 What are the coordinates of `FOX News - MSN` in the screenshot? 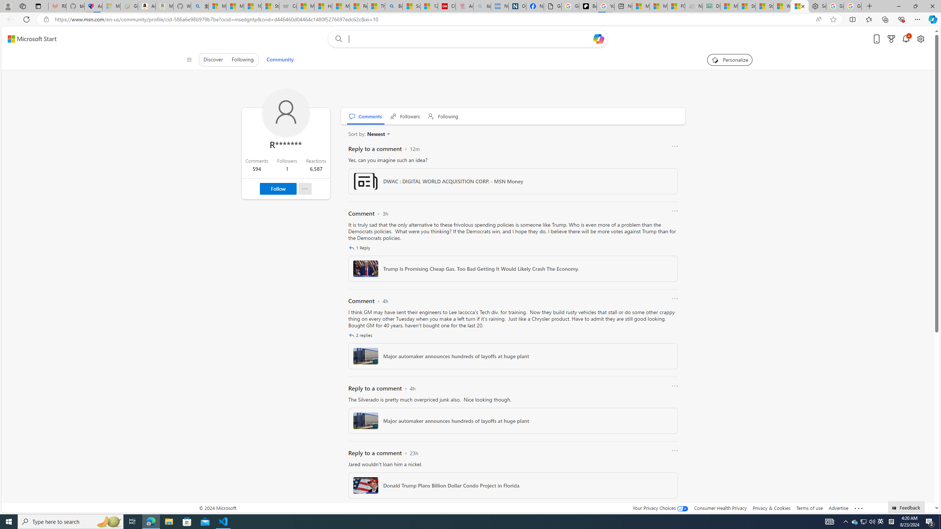 It's located at (676, 6).